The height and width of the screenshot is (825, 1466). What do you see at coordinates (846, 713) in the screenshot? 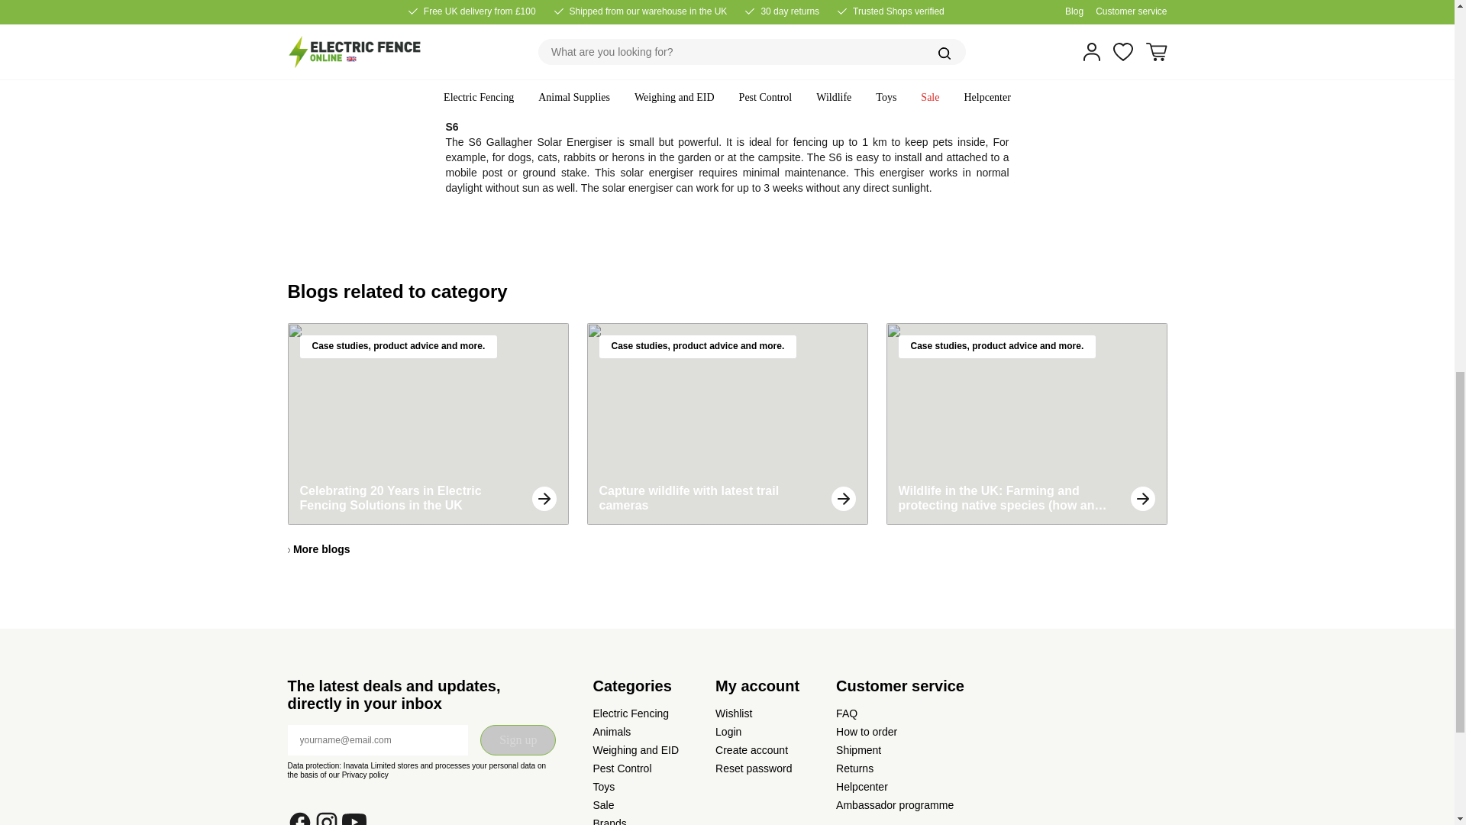
I see `FAQ` at bounding box center [846, 713].